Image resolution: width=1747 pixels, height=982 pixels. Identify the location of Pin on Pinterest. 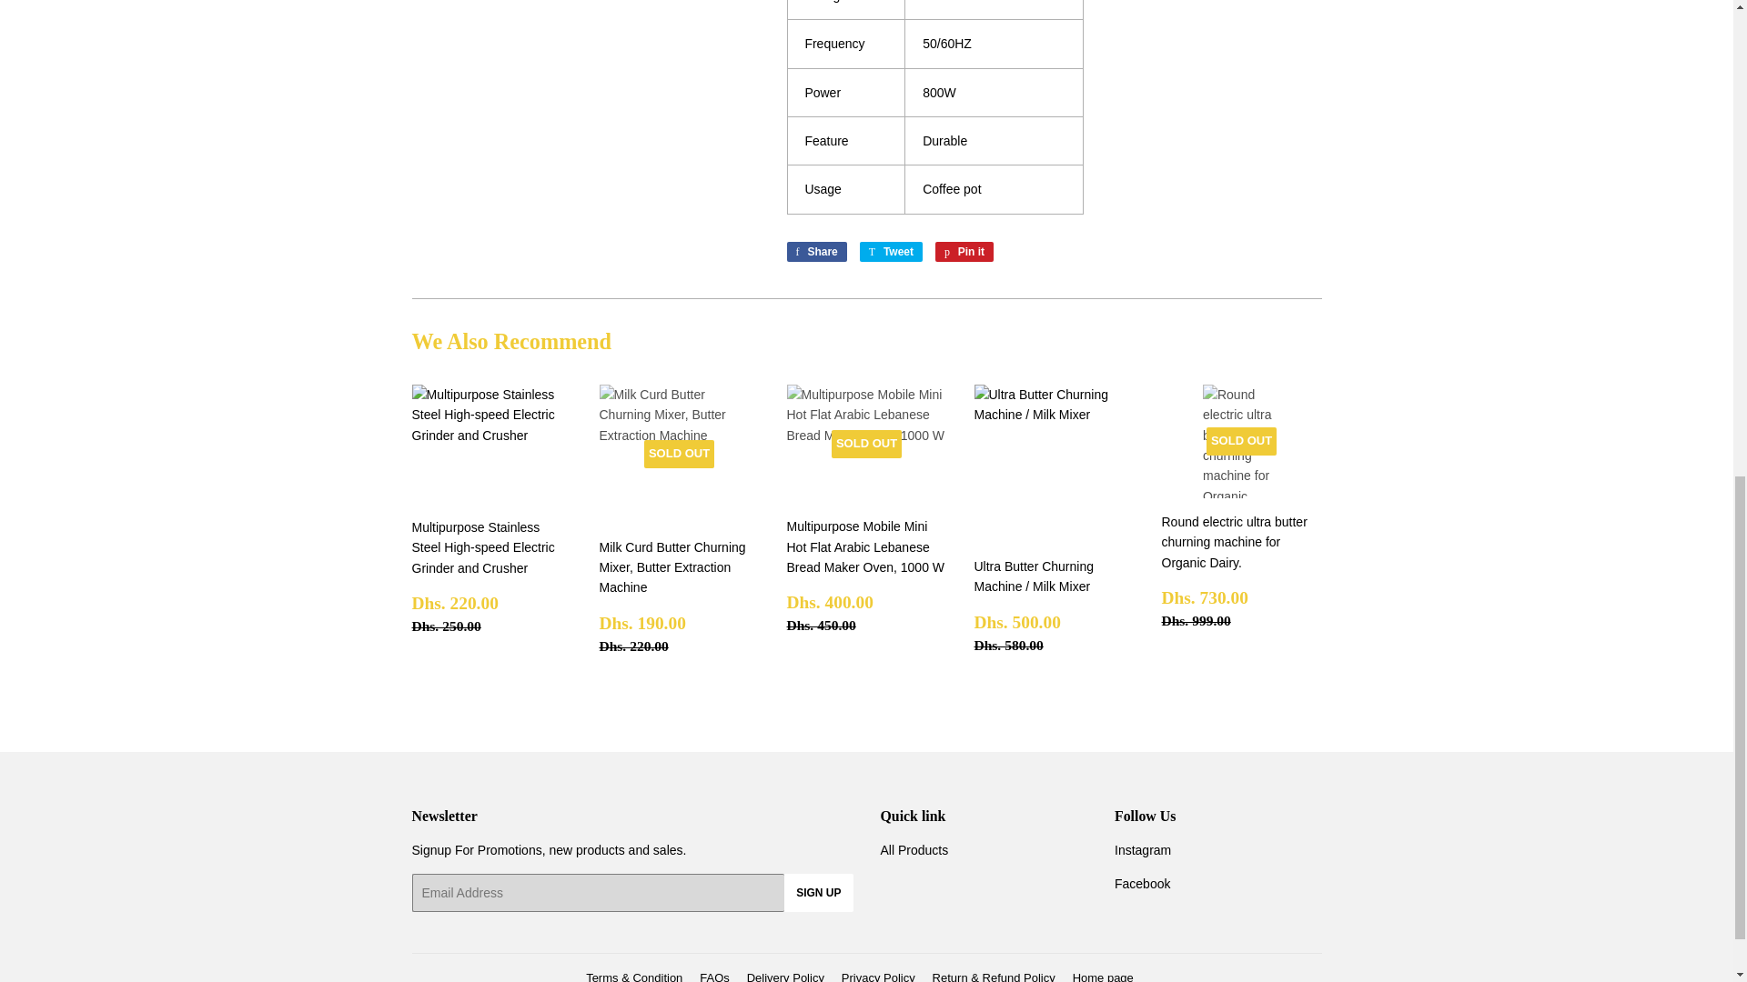
(890, 251).